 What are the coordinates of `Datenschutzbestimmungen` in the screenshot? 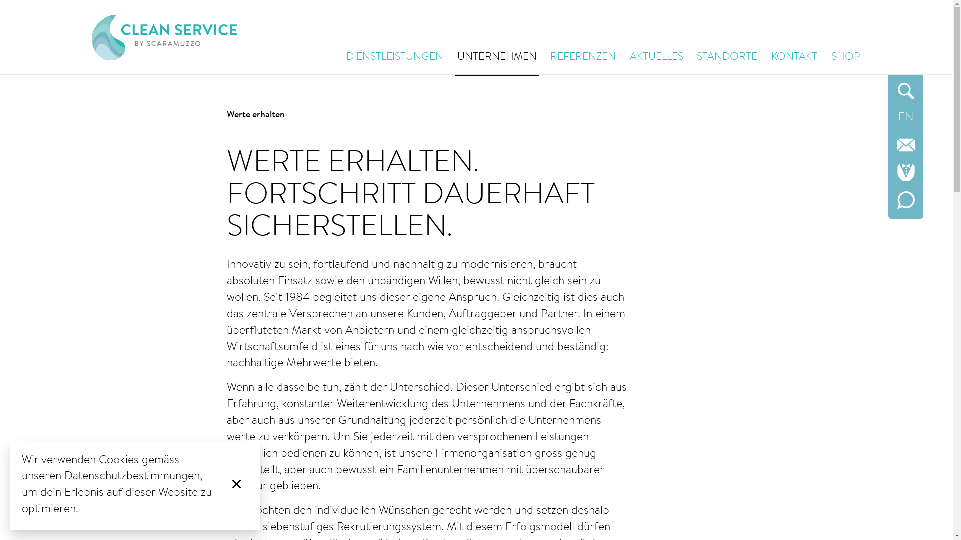 It's located at (132, 477).